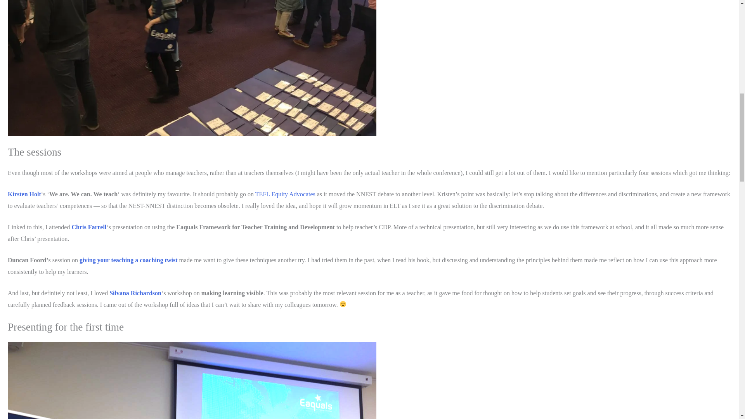  Describe the element at coordinates (89, 227) in the screenshot. I see `Chris Farrell` at that location.